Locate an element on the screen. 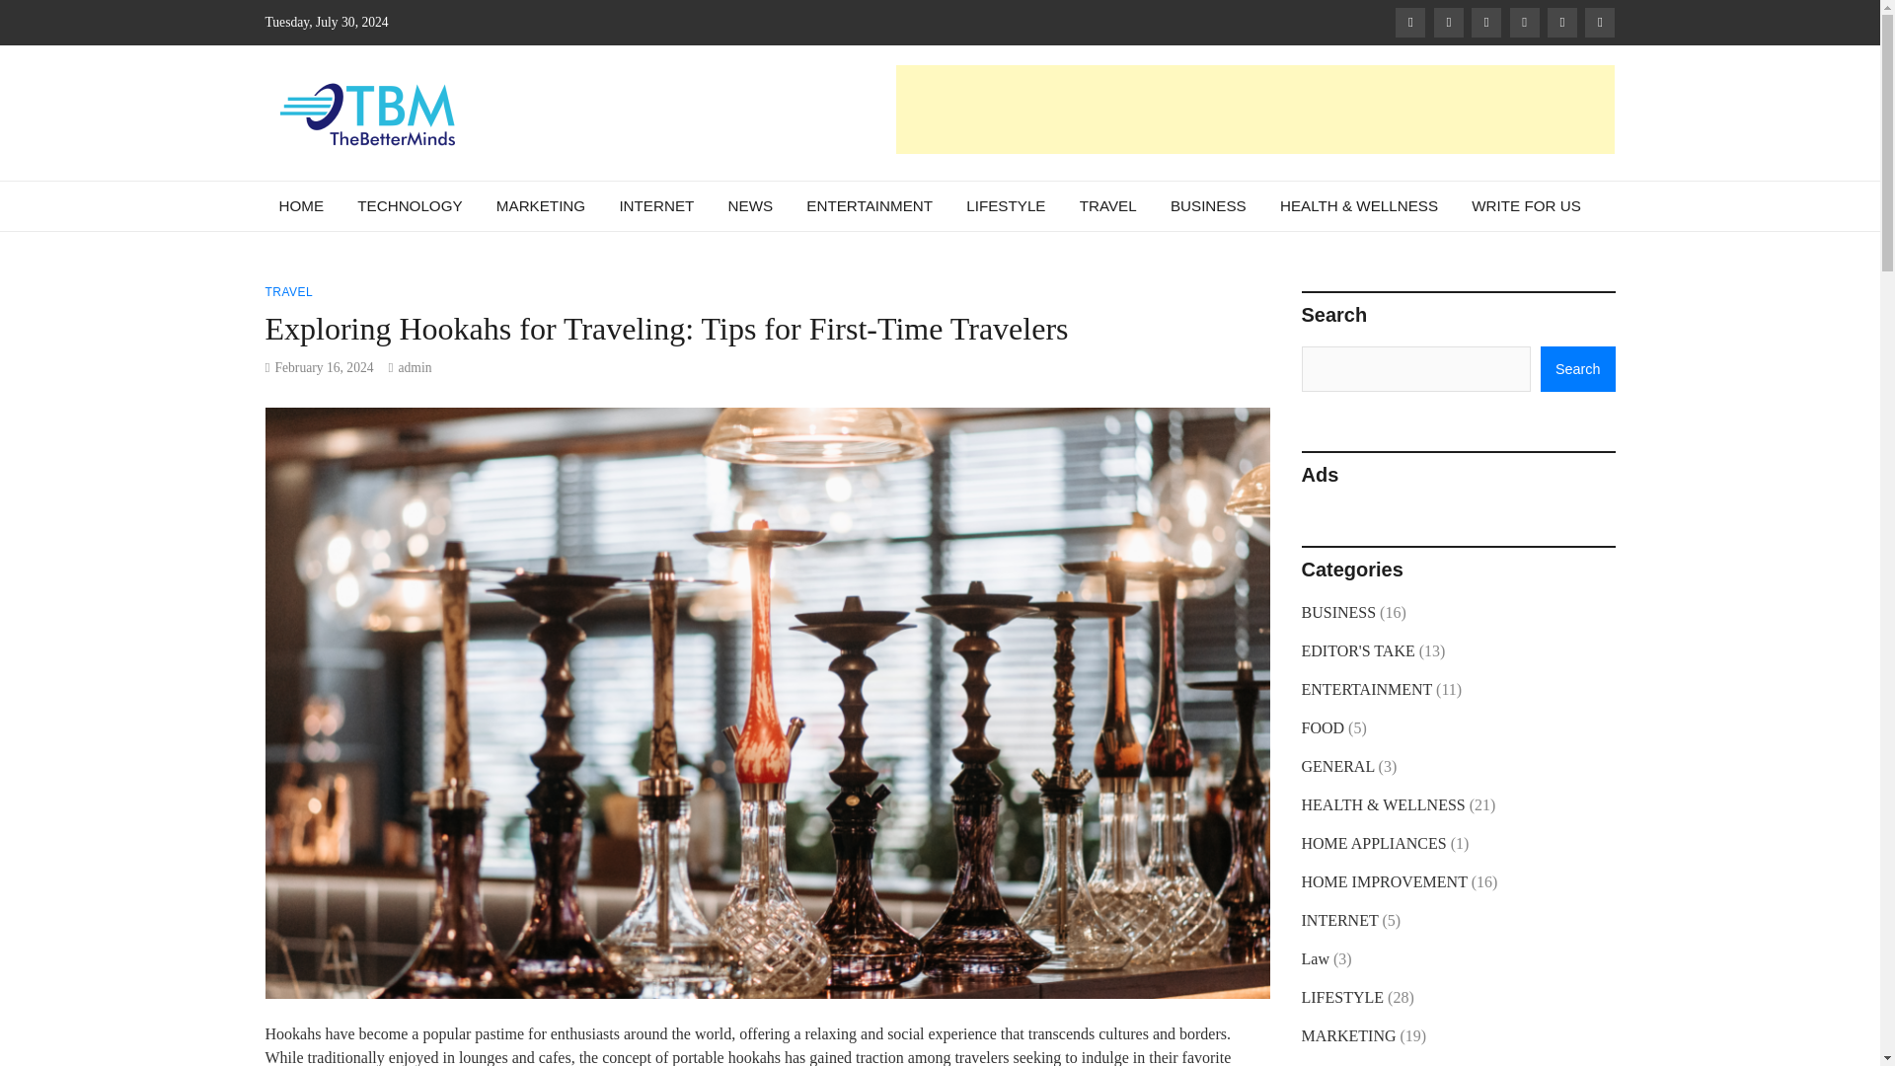 The image size is (1895, 1066). NEWS is located at coordinates (750, 205).